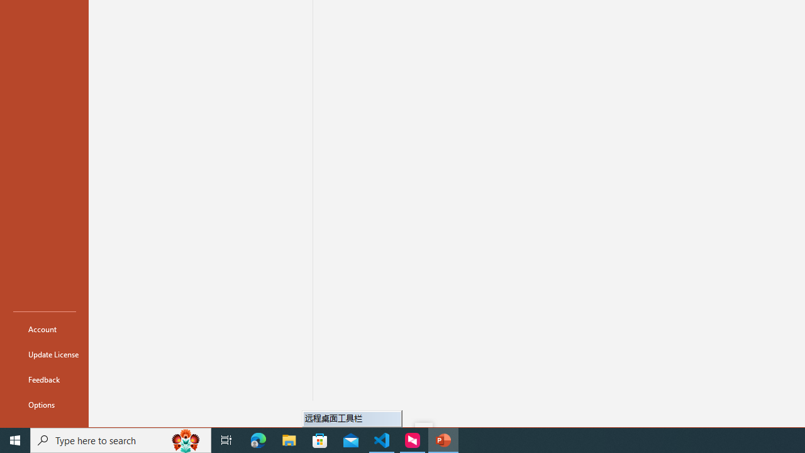 This screenshot has width=805, height=453. What do you see at coordinates (443, 440) in the screenshot?
I see `PowerPoint - 1 running window` at bounding box center [443, 440].